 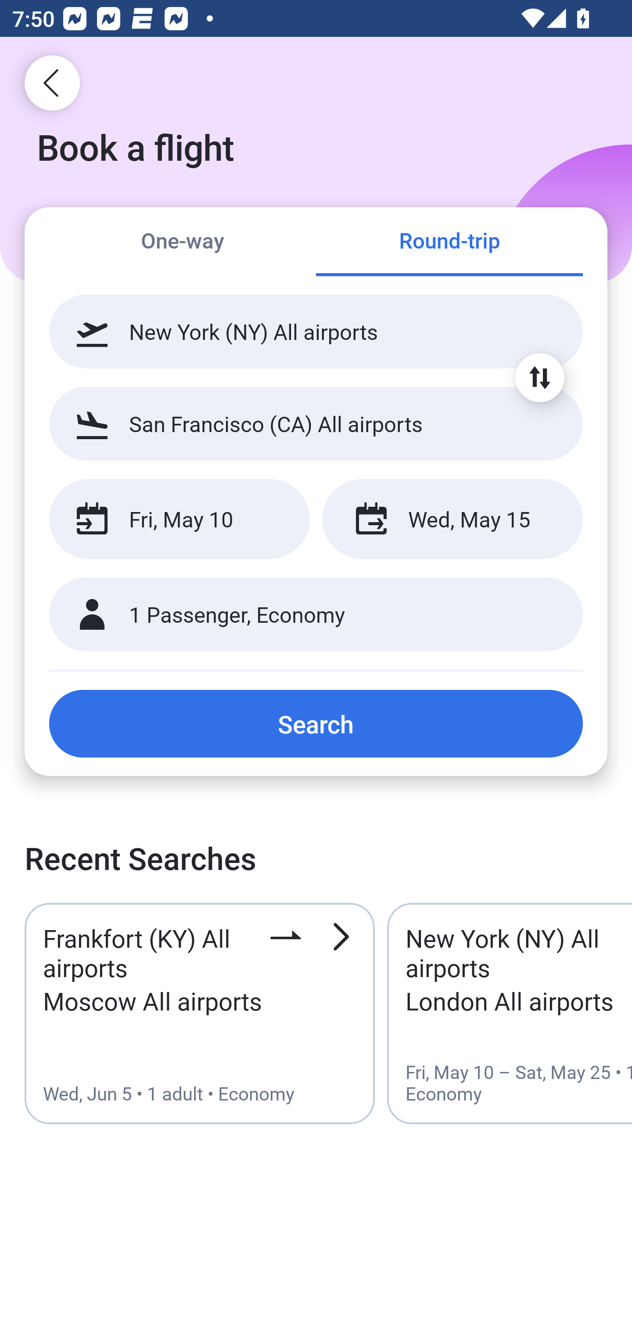 I want to click on Search, so click(x=316, y=723).